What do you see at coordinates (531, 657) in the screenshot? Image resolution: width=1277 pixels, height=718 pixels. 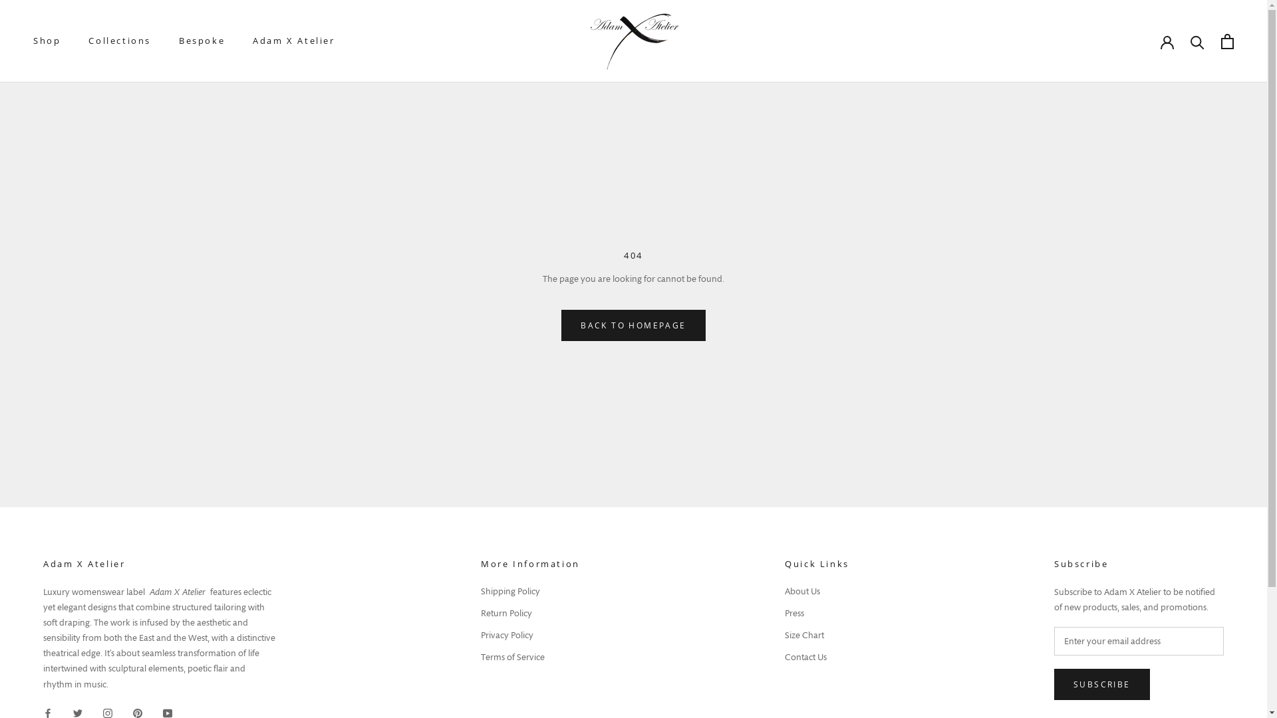 I see `Terms of Service` at bounding box center [531, 657].